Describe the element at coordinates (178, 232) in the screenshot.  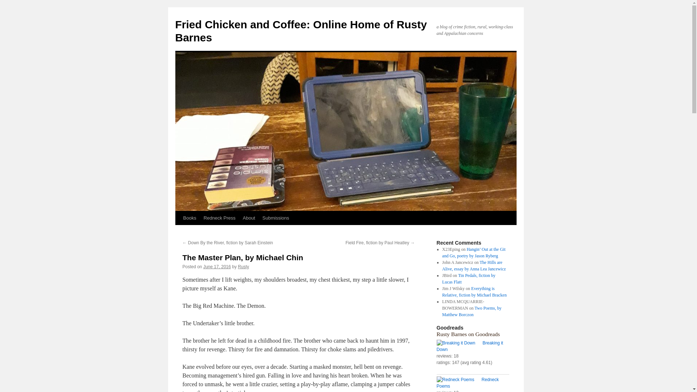
I see `Skip to content` at that location.